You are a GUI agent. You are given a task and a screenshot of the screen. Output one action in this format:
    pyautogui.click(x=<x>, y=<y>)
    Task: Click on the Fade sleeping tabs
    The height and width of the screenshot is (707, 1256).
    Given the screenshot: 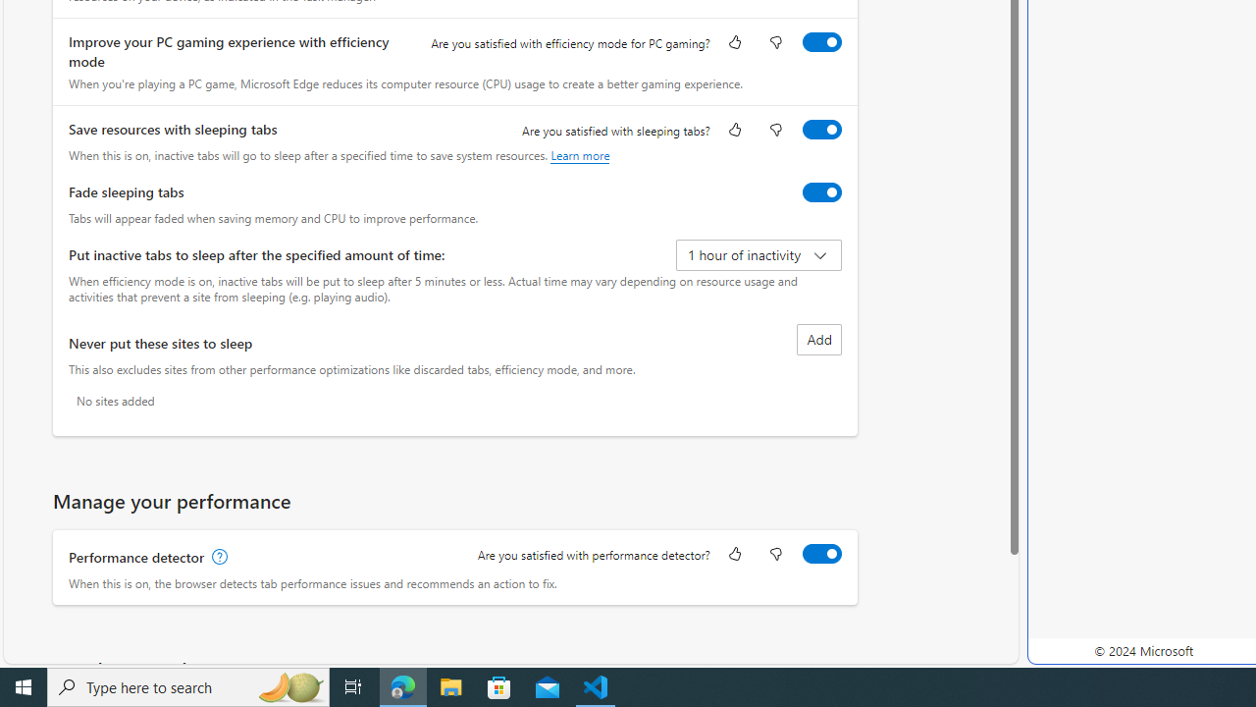 What is the action you would take?
    pyautogui.click(x=821, y=191)
    